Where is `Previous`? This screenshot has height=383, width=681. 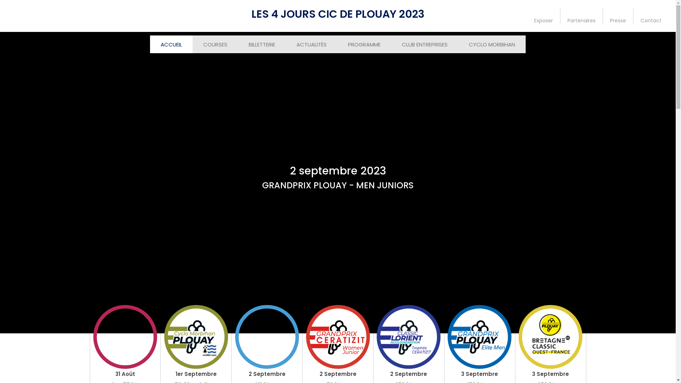 Previous is located at coordinates (7, 183).